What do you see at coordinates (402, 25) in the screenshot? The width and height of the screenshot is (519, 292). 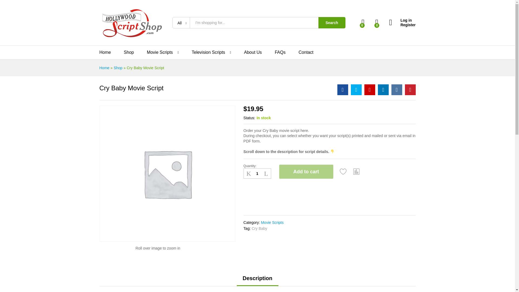 I see `Register` at bounding box center [402, 25].